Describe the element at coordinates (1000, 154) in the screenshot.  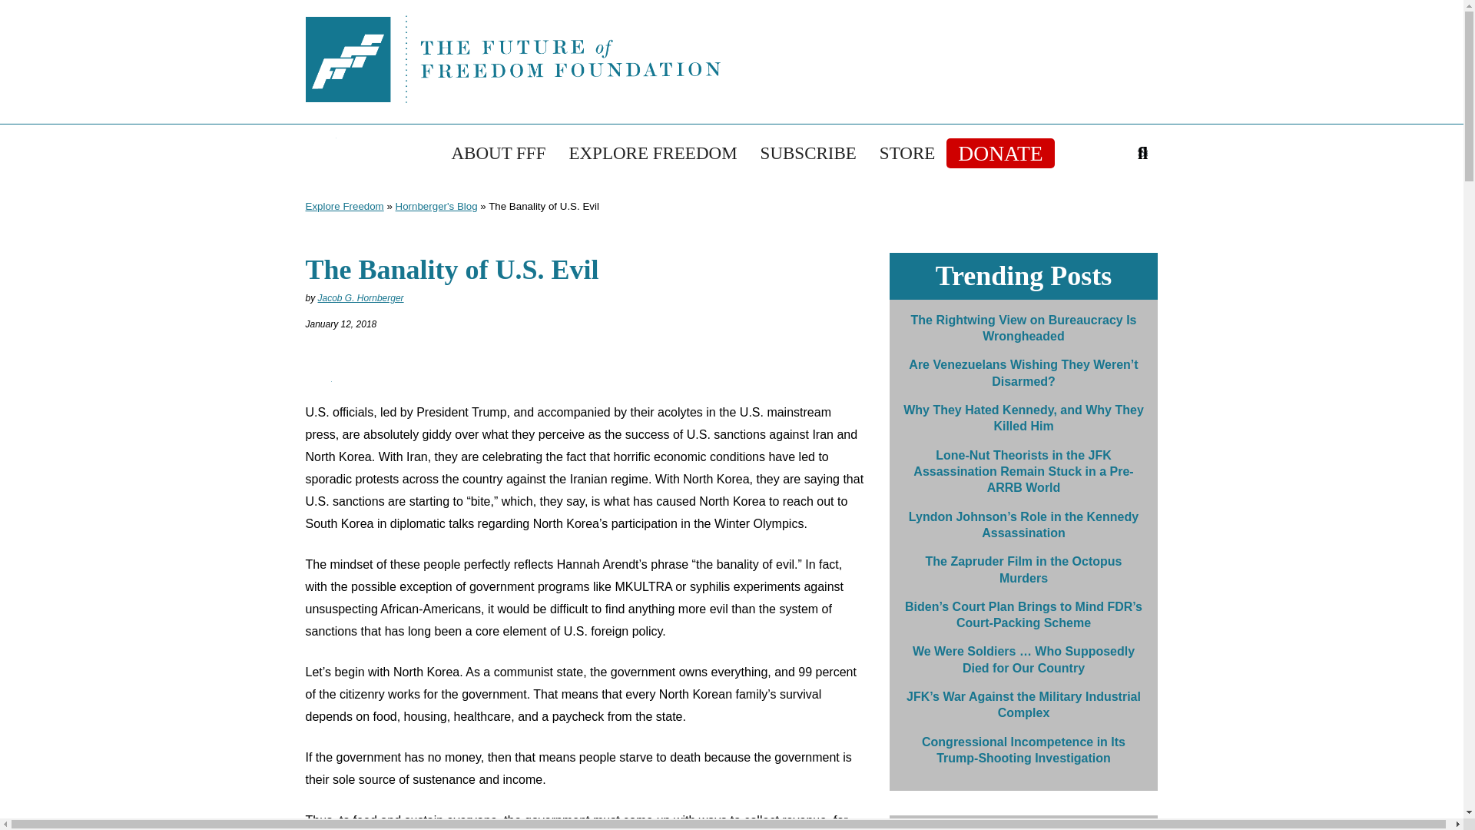
I see `DONATE` at that location.